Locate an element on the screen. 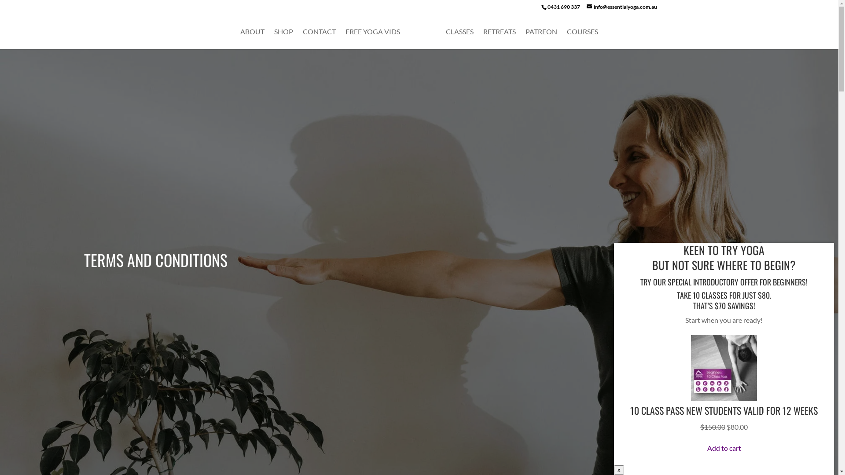 Image resolution: width=845 pixels, height=475 pixels. x is located at coordinates (619, 470).